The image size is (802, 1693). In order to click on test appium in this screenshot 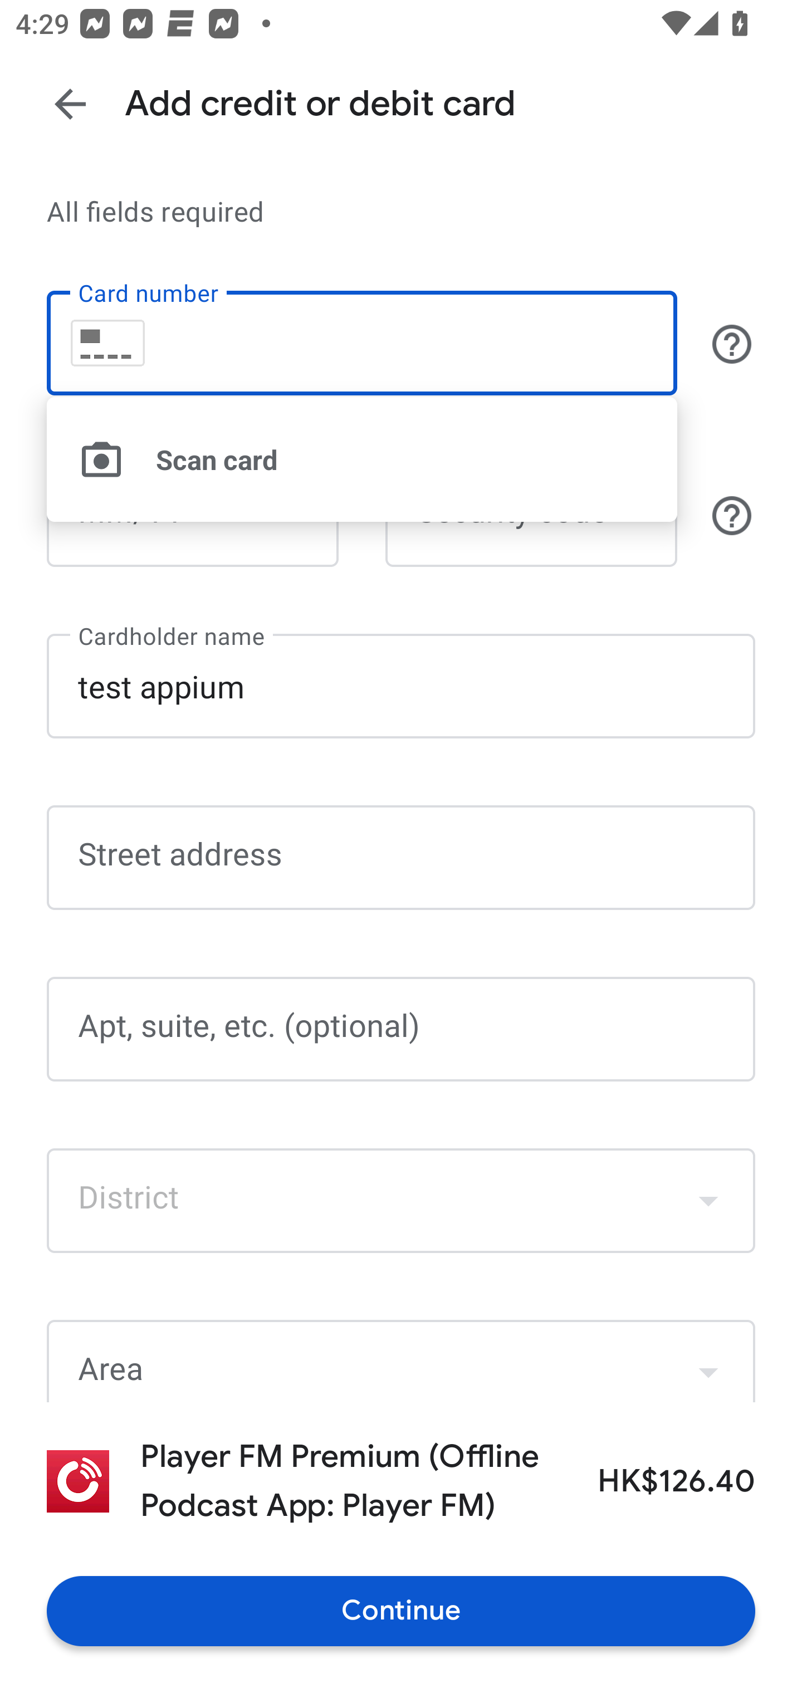, I will do `click(401, 685)`.